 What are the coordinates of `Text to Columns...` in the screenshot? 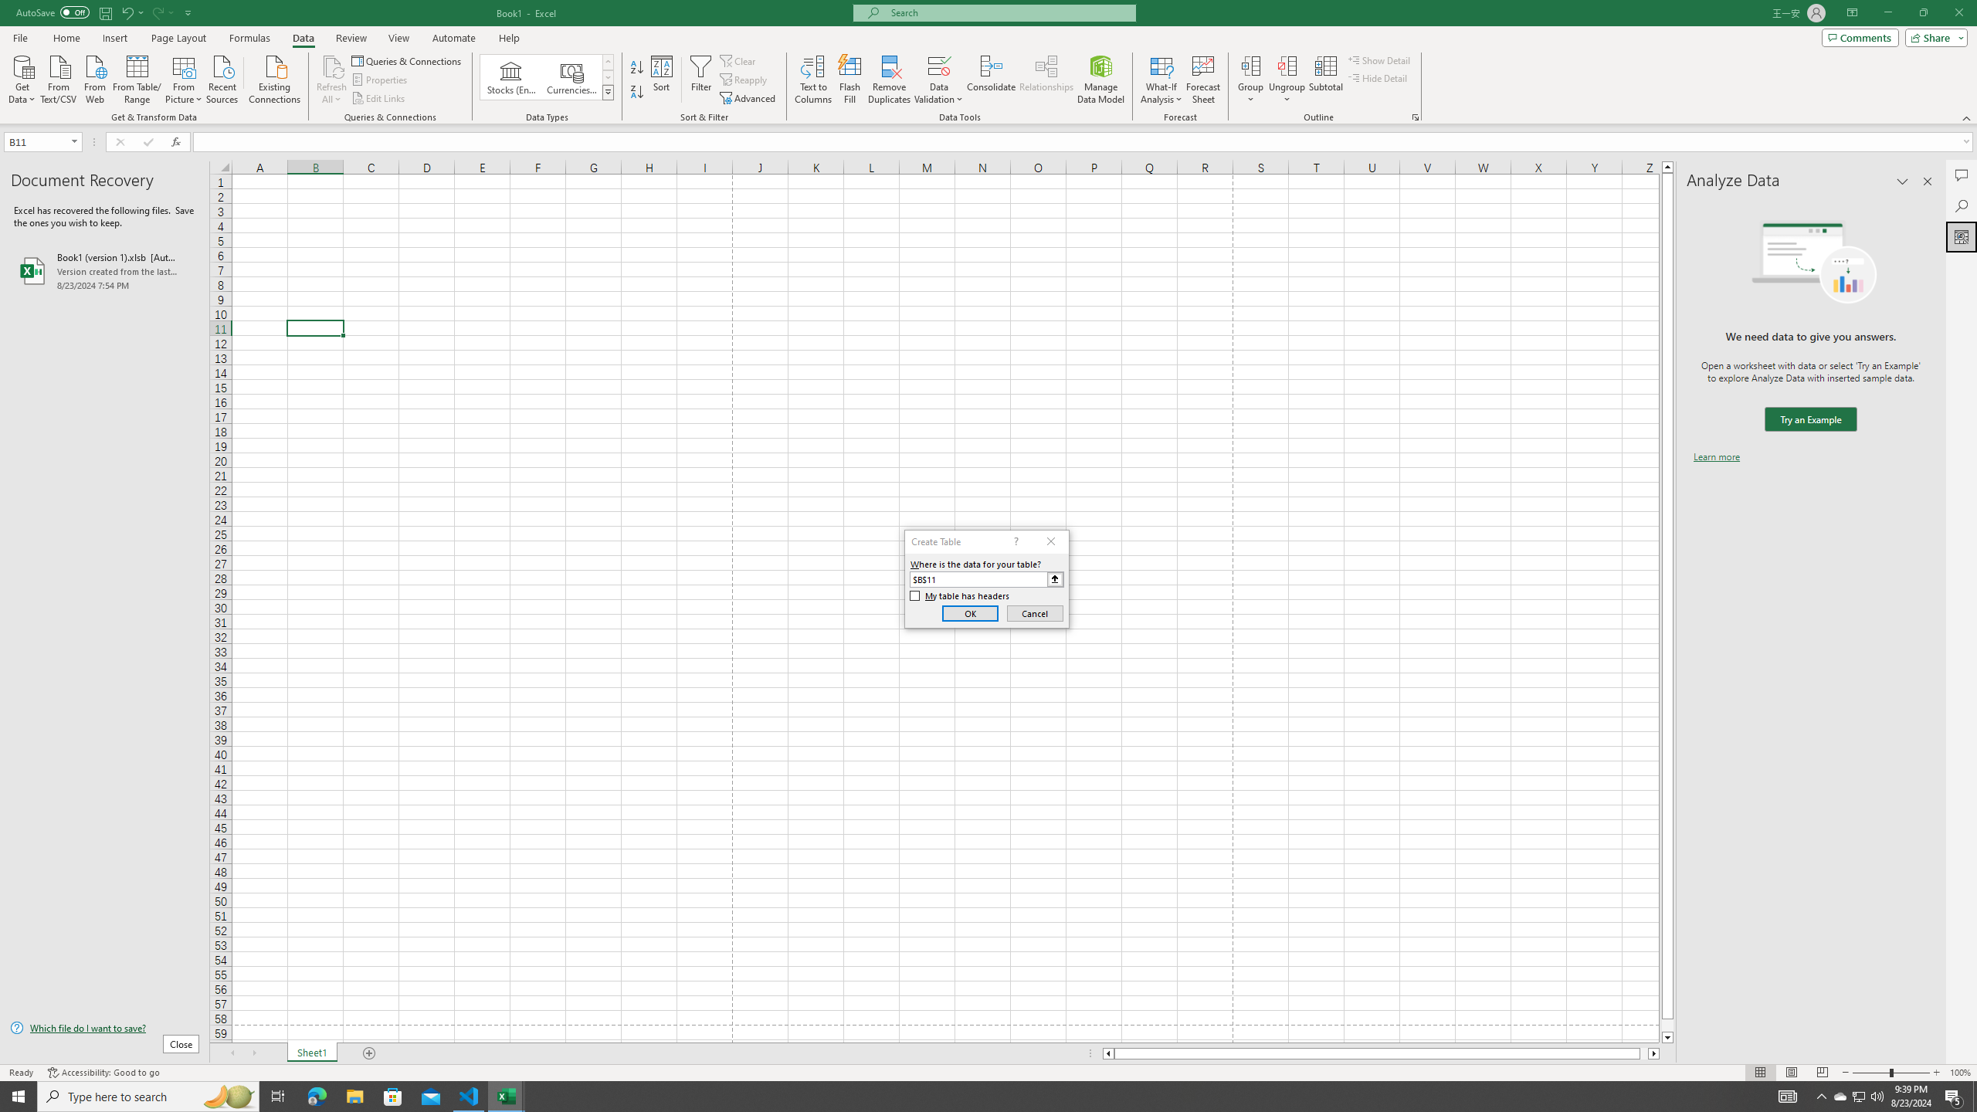 It's located at (813, 80).